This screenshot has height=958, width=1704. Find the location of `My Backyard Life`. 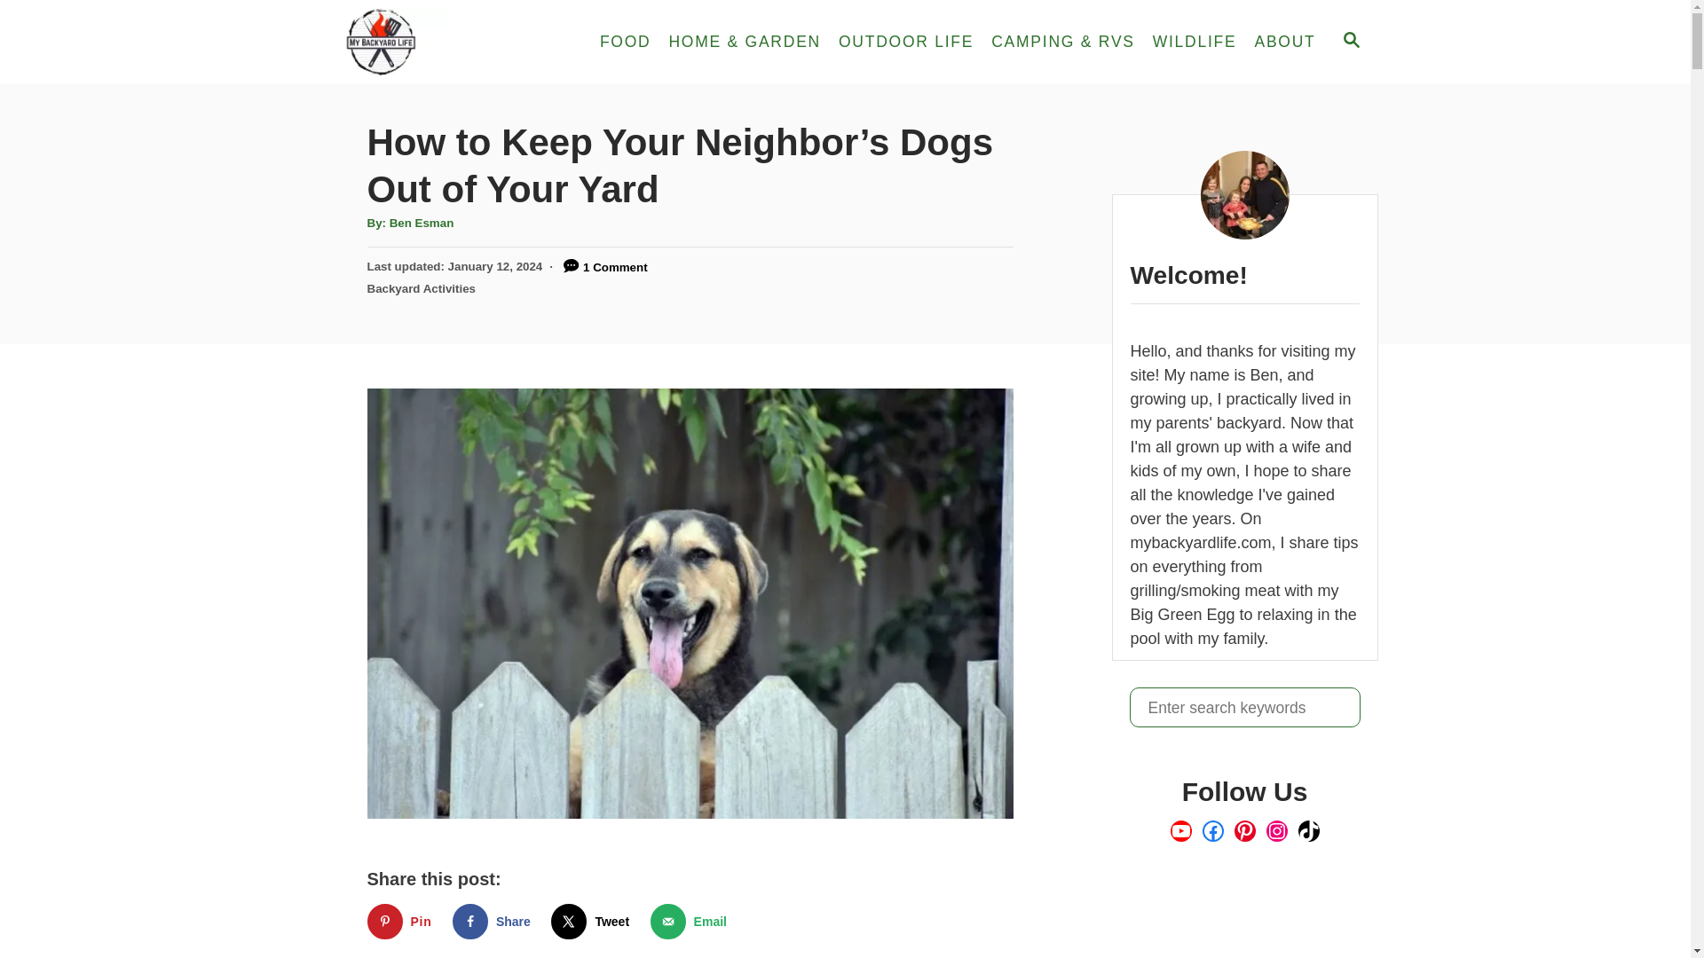

My Backyard Life is located at coordinates (447, 43).